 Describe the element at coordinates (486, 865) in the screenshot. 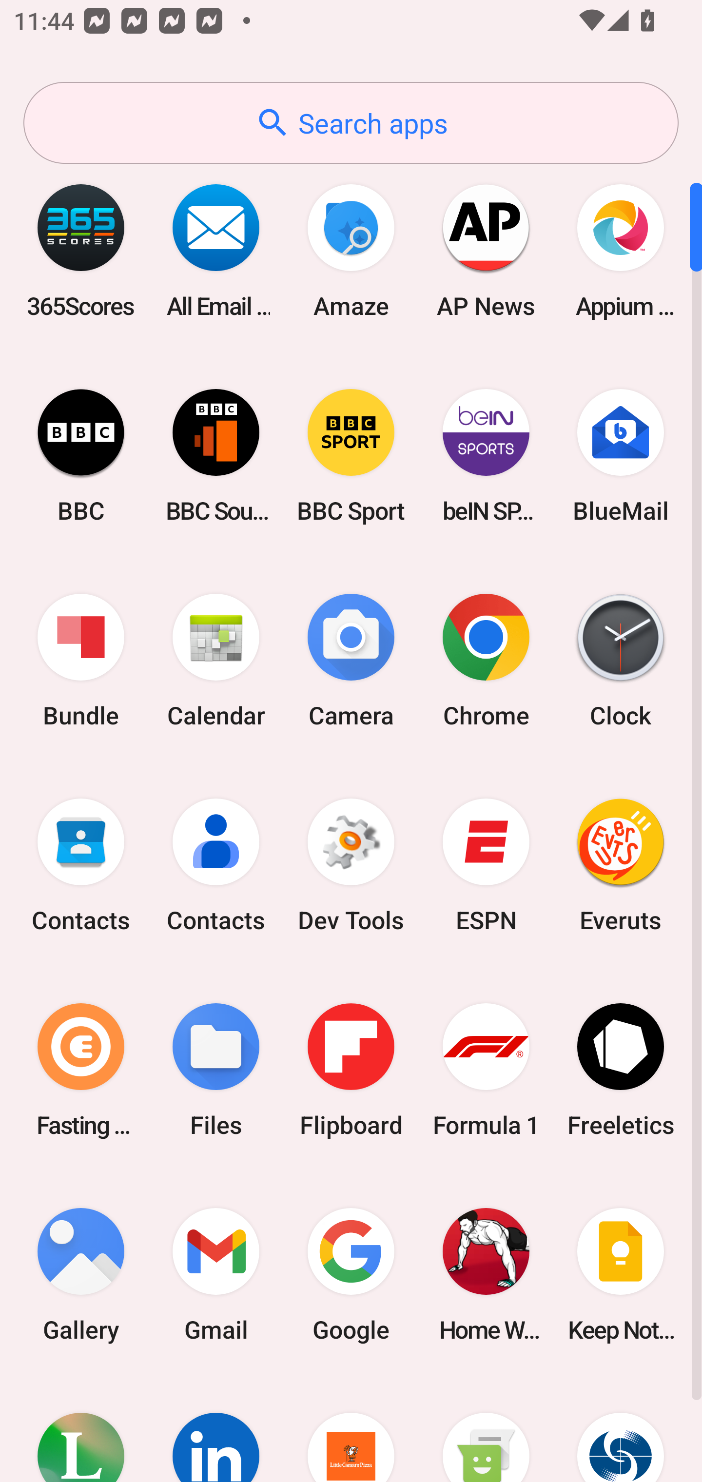

I see `ESPN` at that location.